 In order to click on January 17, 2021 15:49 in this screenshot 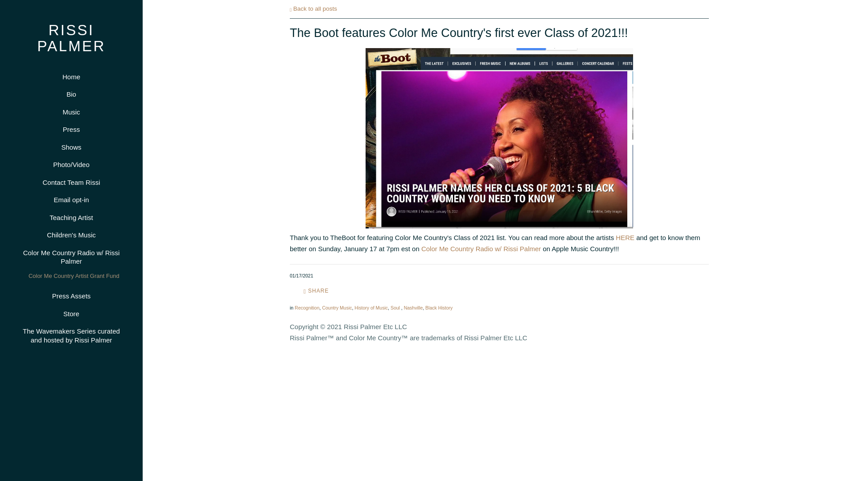, I will do `click(301, 275)`.